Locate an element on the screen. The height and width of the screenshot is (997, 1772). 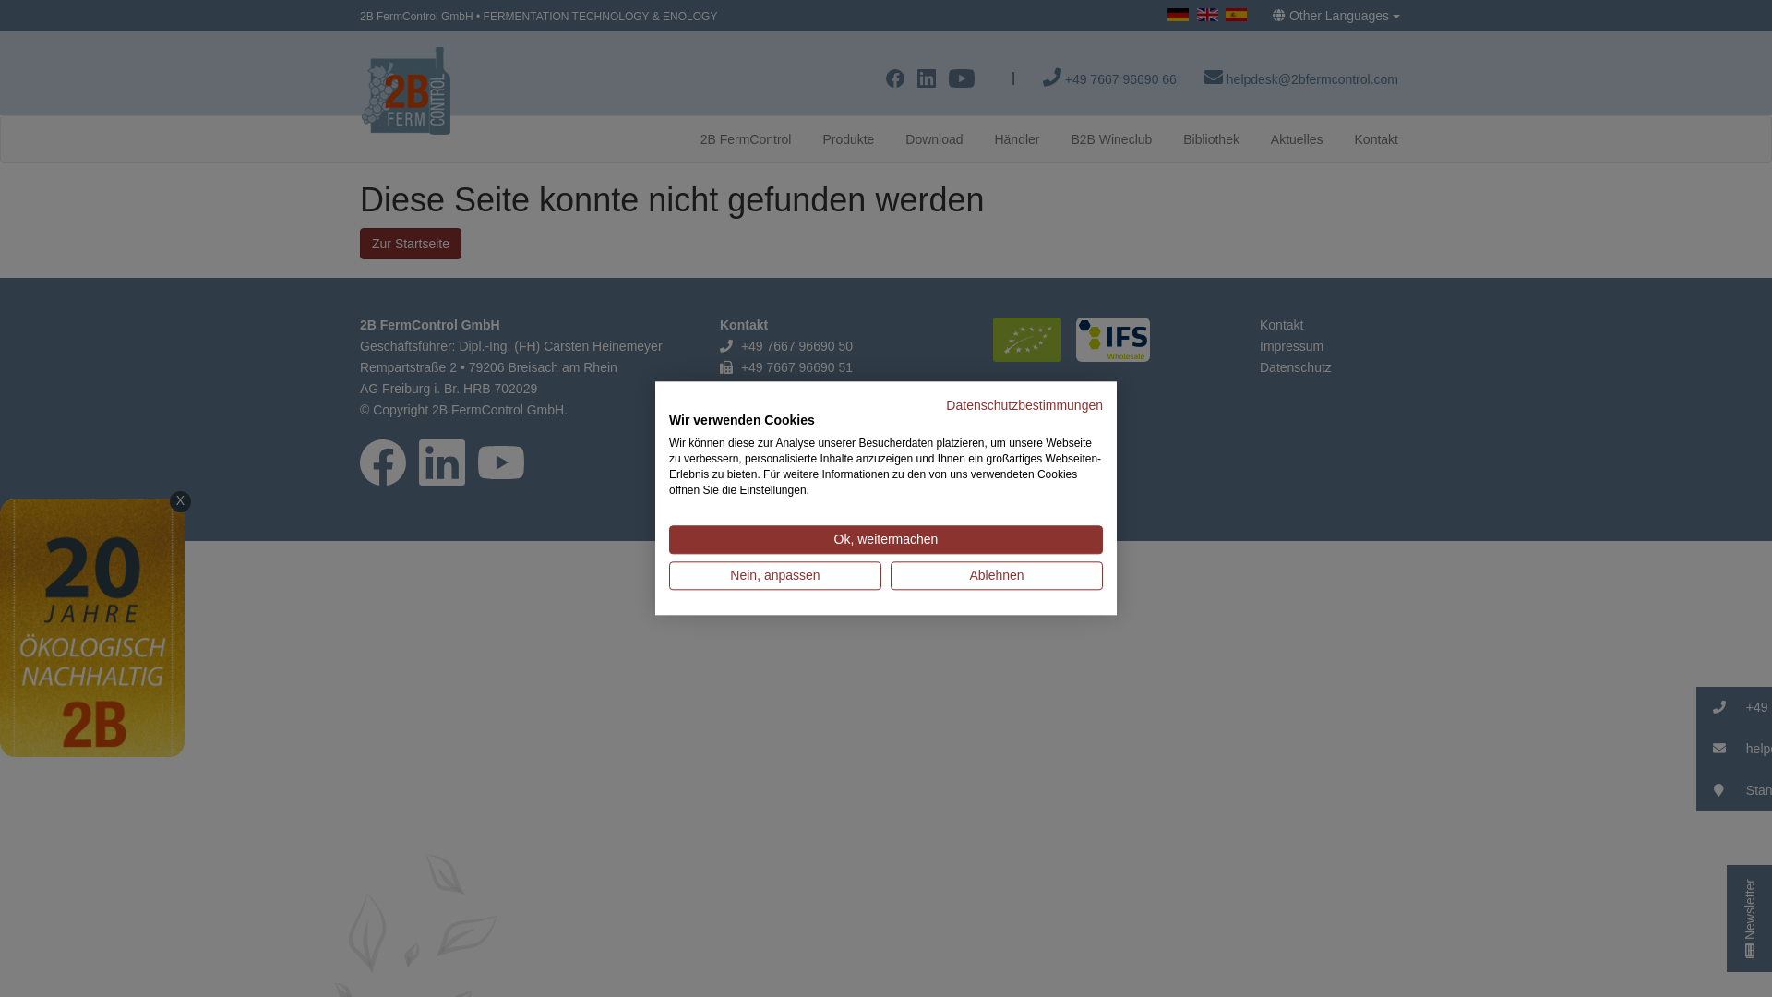
Impressum is located at coordinates (1292, 346).